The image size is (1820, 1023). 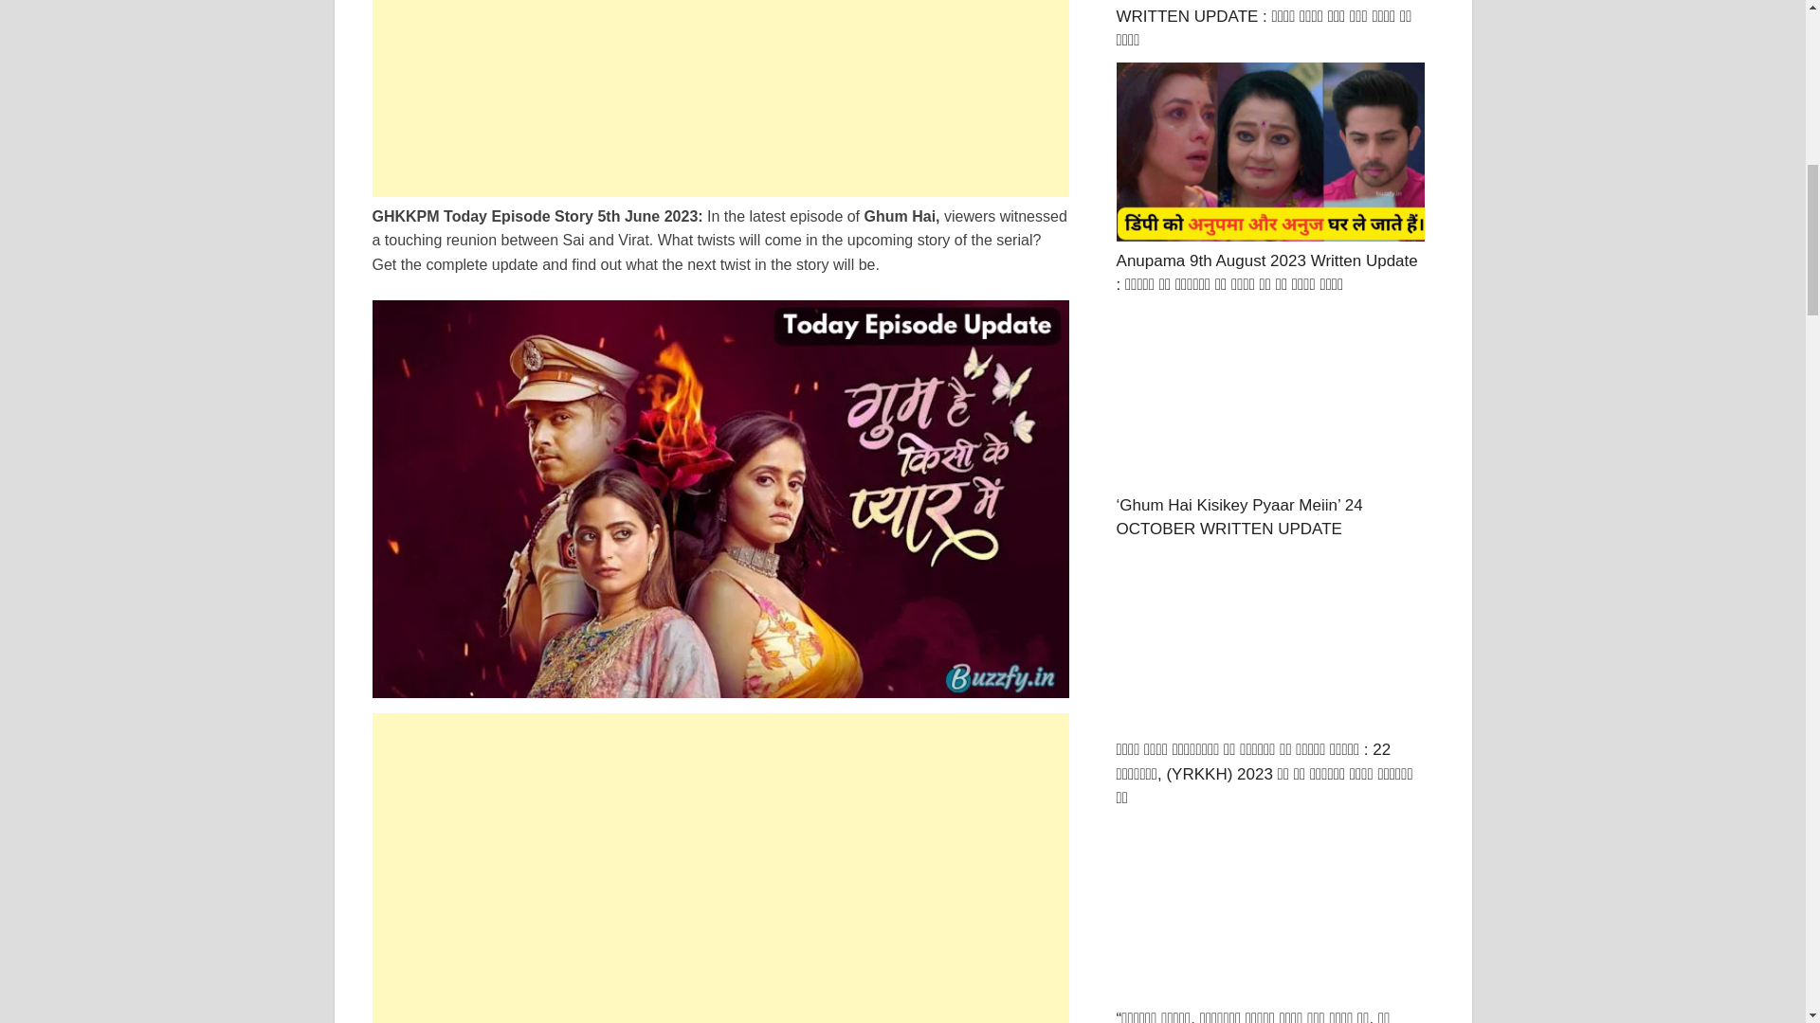 What do you see at coordinates (719, 845) in the screenshot?
I see `Advertisement` at bounding box center [719, 845].